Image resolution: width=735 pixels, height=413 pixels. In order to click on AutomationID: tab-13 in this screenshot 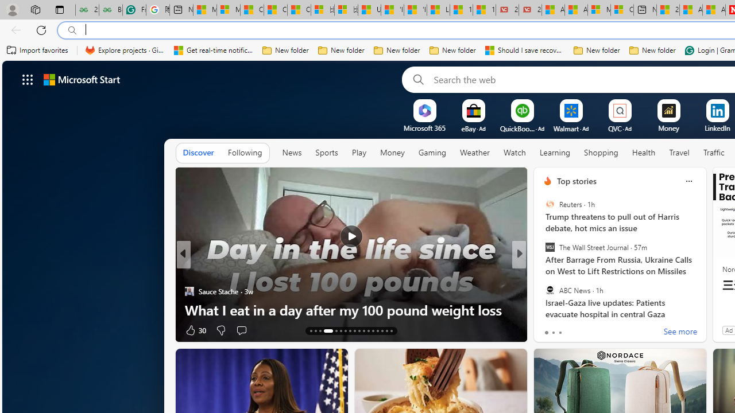, I will do `click(311, 330)`.